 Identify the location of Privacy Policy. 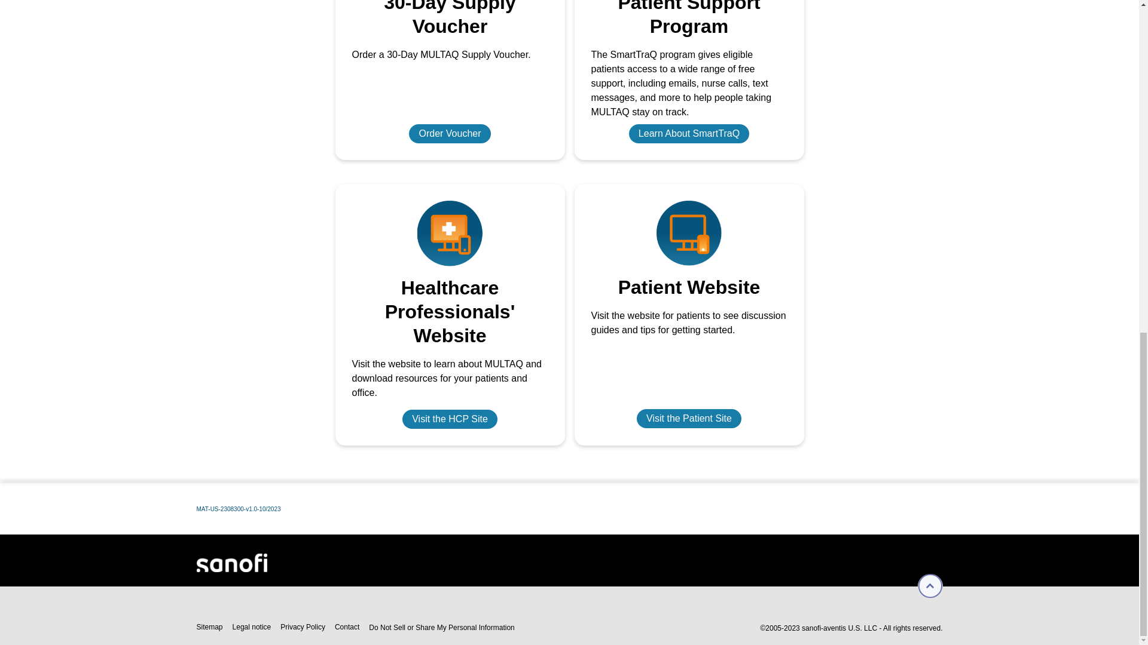
(303, 628).